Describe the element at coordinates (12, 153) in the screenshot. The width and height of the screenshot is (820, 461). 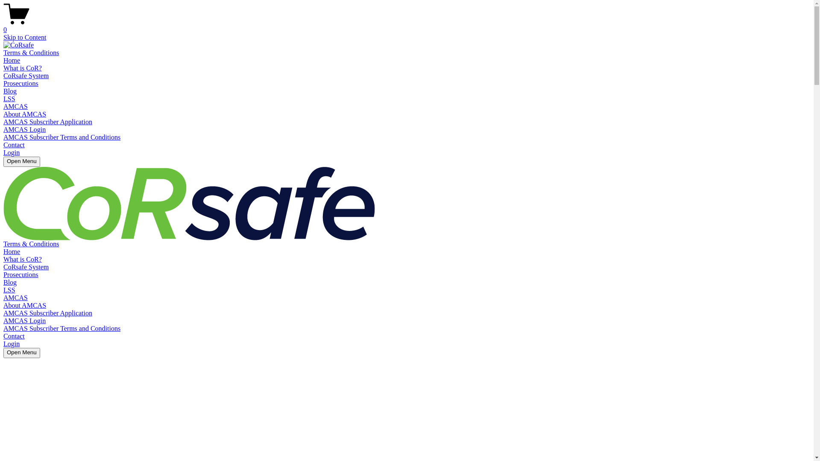
I see `Login` at that location.